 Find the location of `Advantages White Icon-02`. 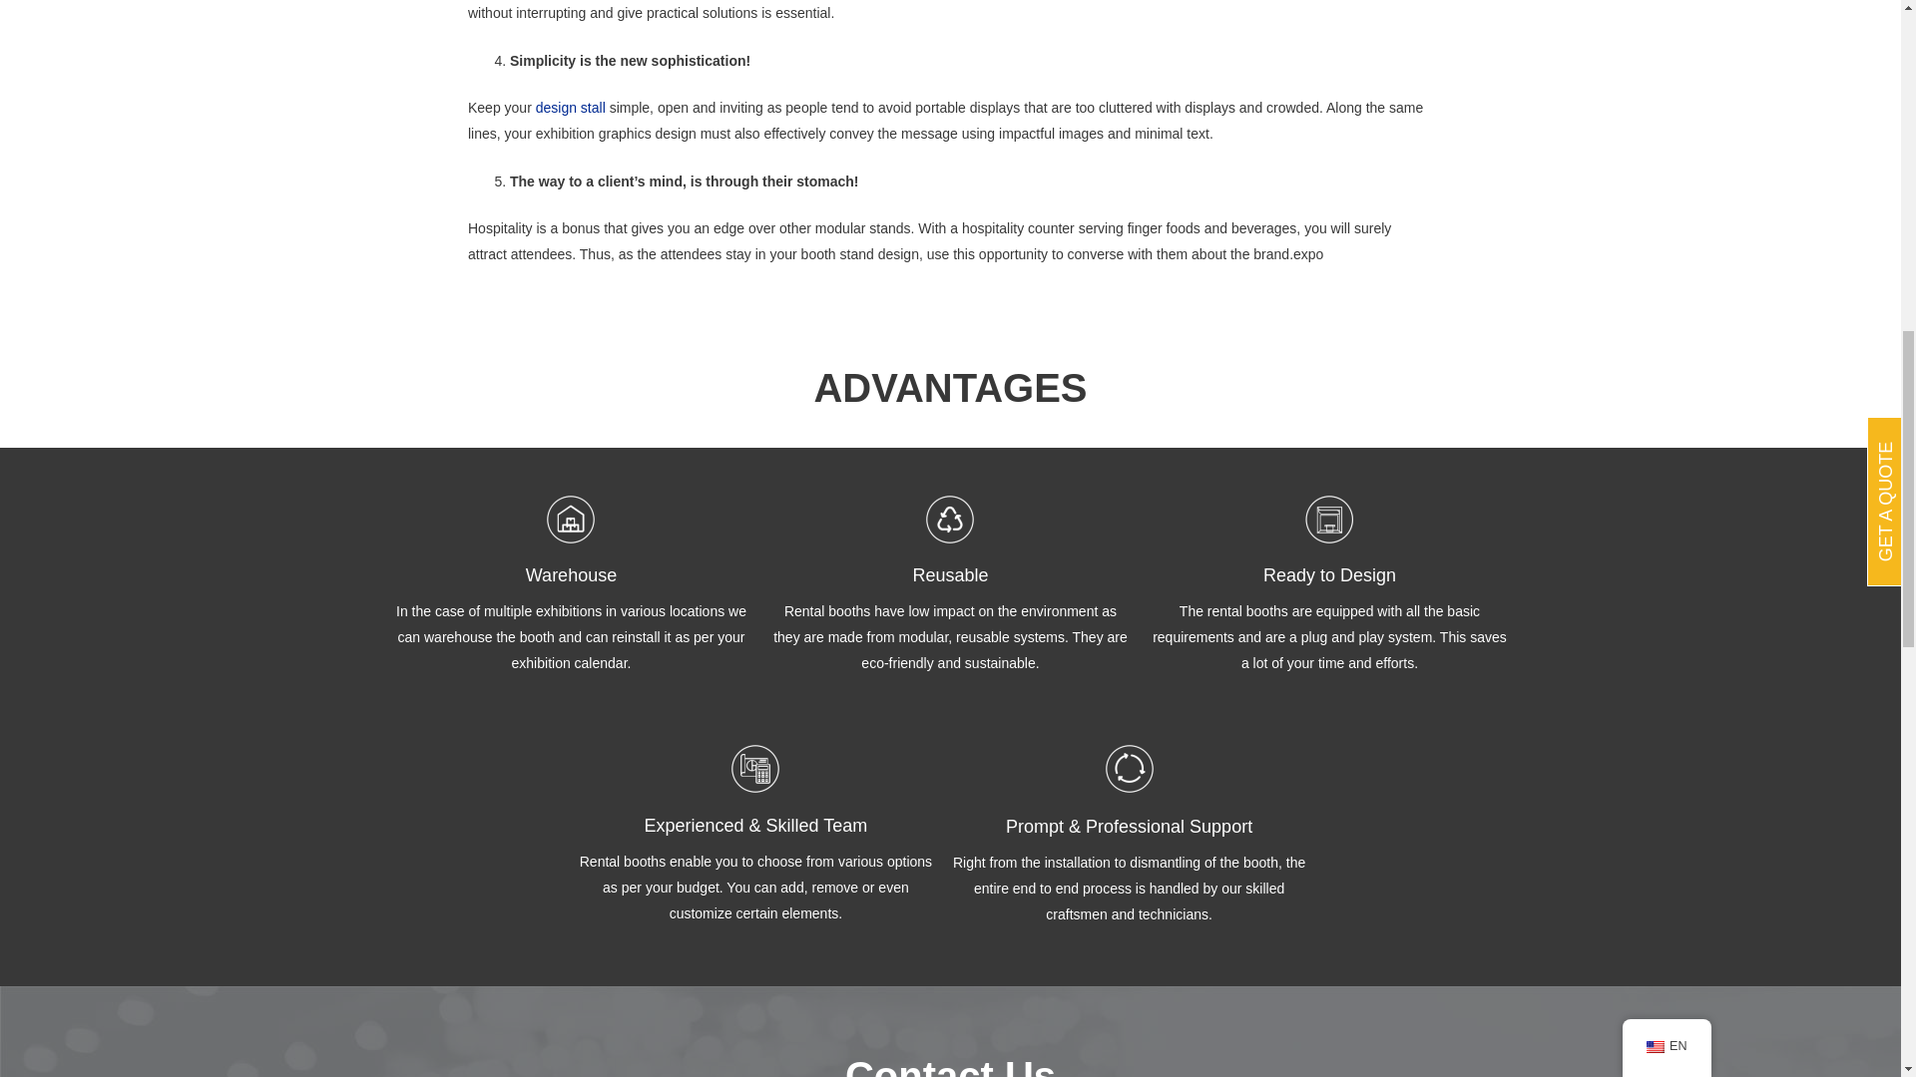

Advantages White Icon-02 is located at coordinates (949, 519).